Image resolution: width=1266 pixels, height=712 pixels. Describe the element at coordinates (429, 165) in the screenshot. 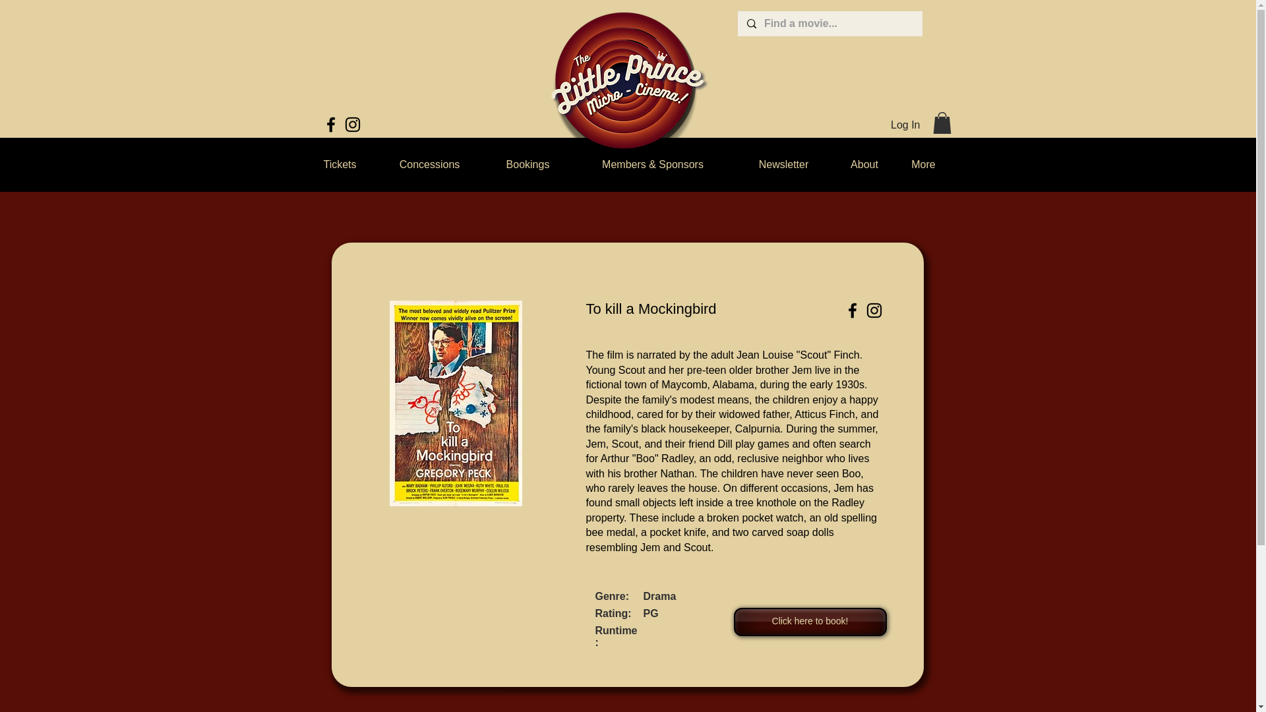

I see `Concessions` at that location.